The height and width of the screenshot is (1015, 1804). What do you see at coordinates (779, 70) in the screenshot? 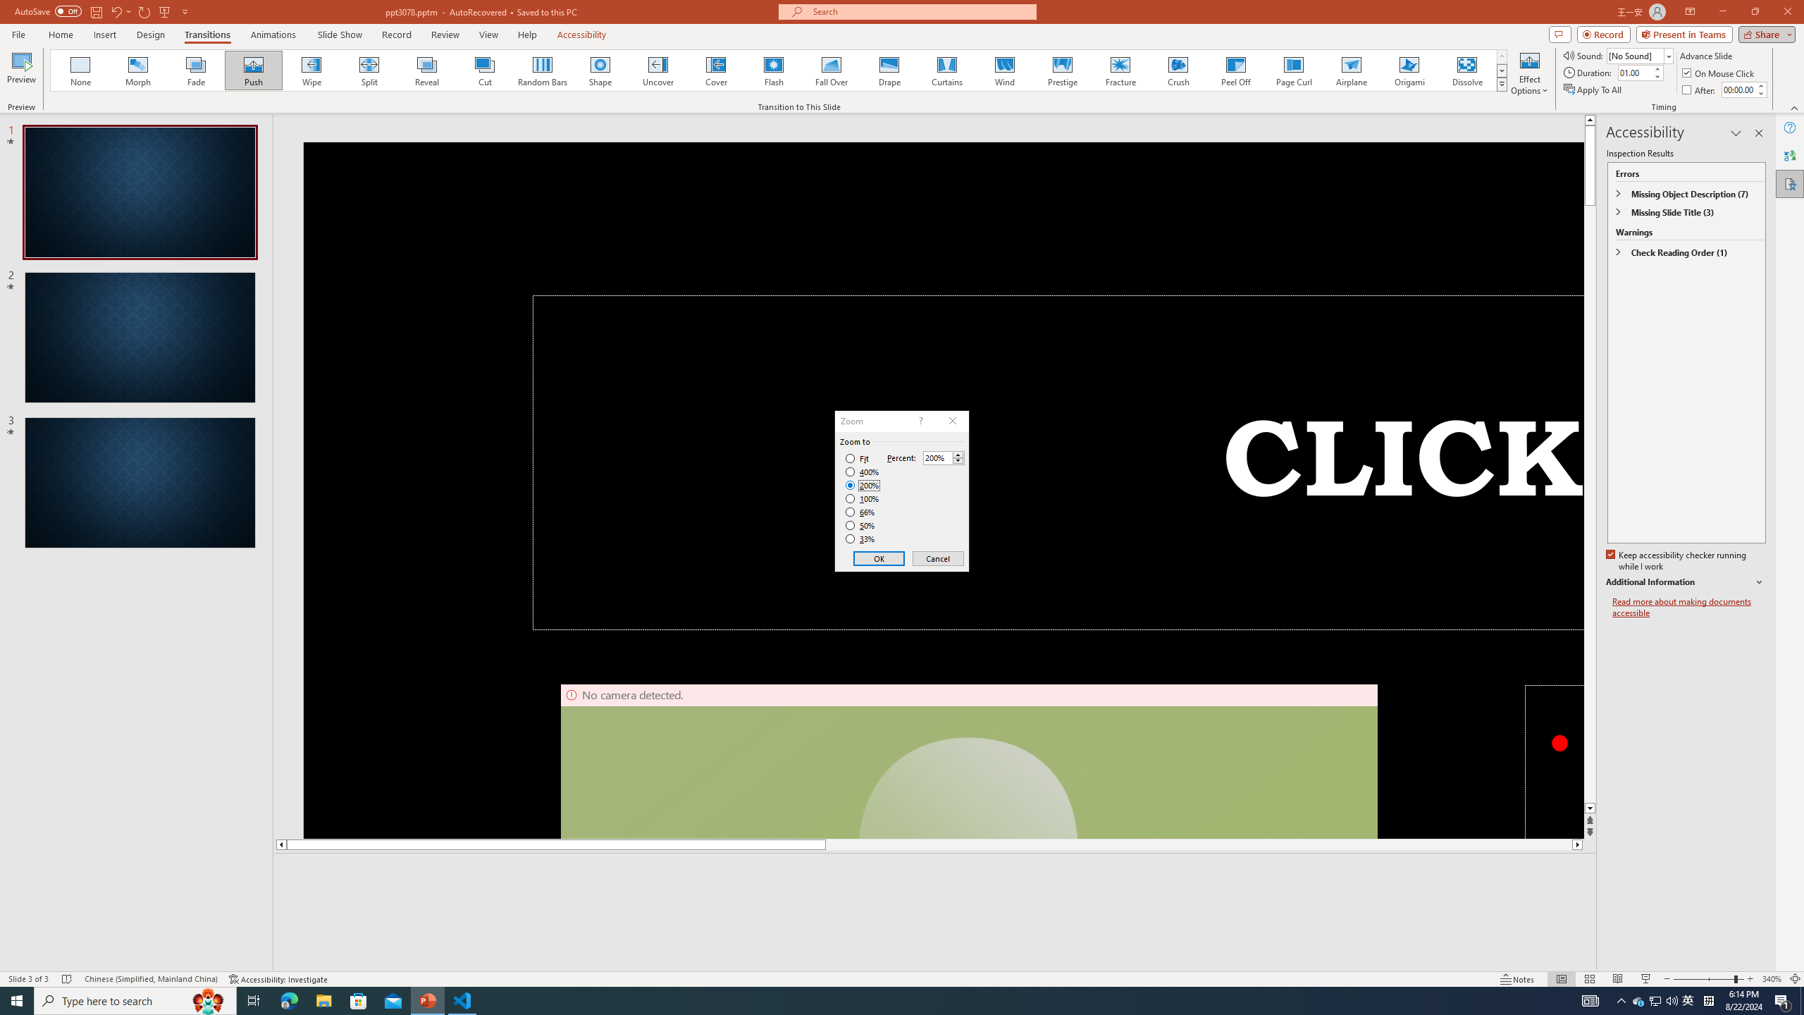
I see `AutomationID: AnimationTransitionGallery` at bounding box center [779, 70].